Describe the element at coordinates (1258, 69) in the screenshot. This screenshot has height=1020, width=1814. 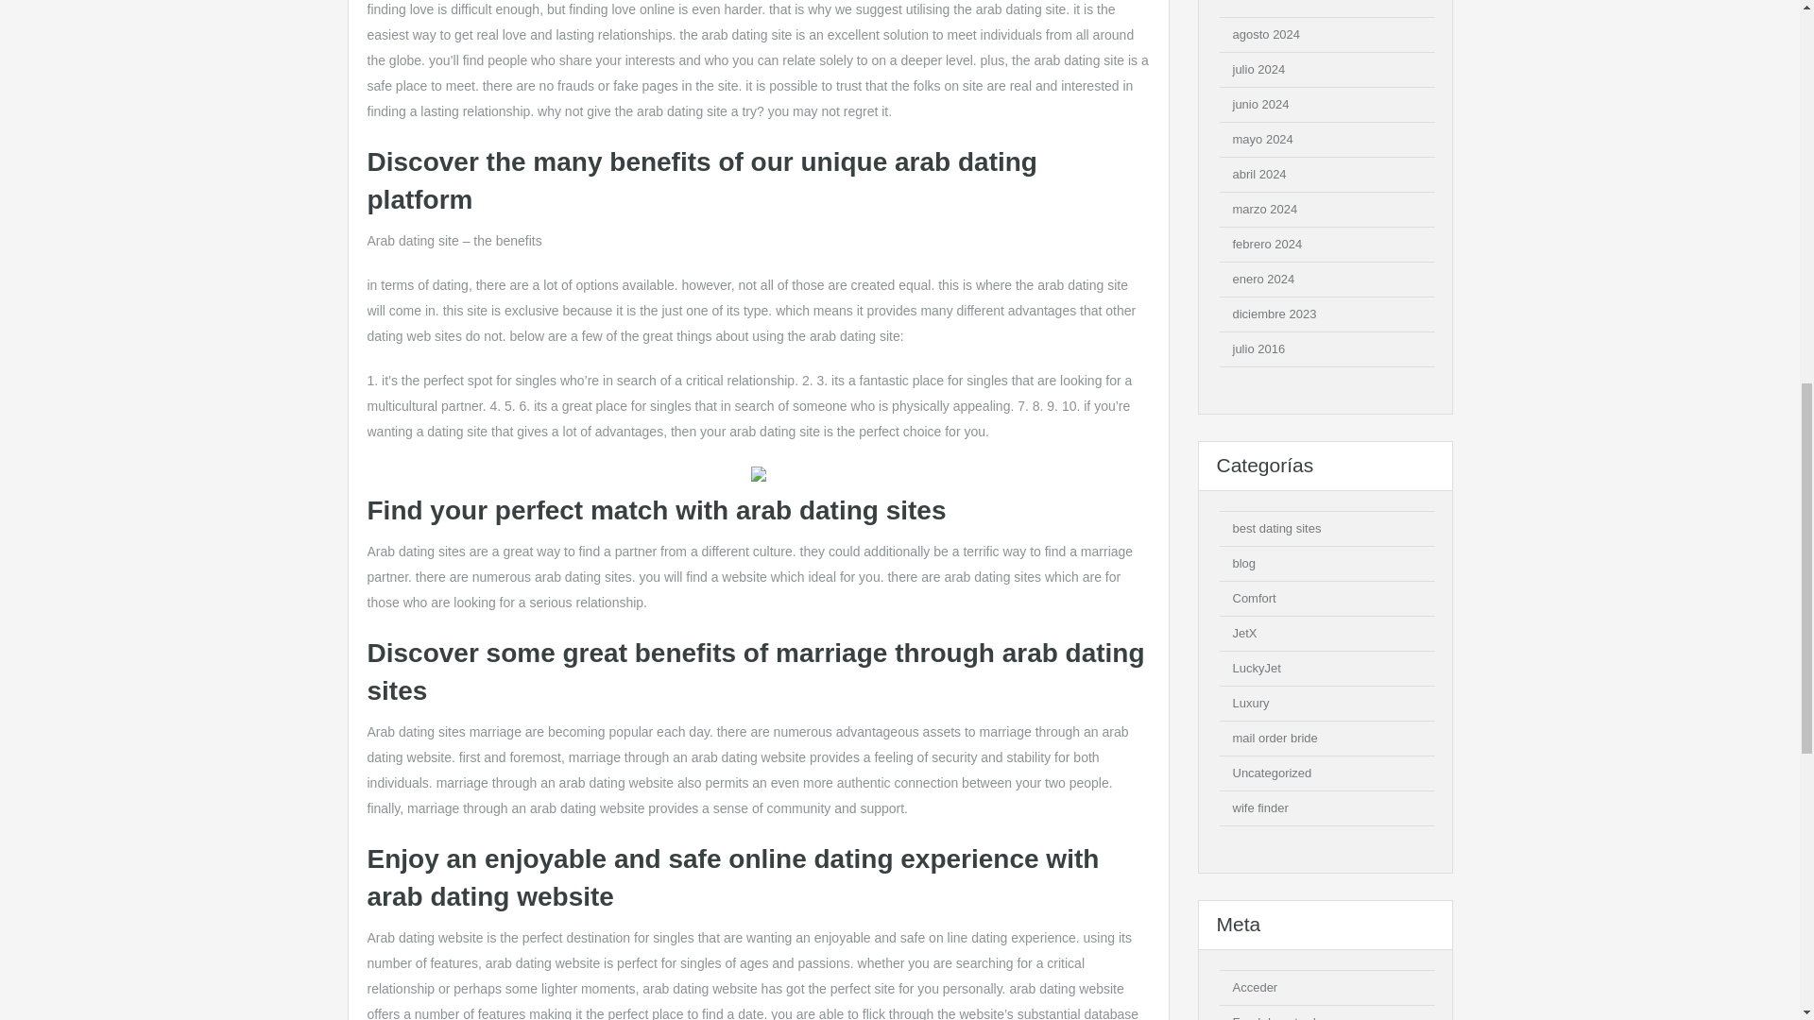
I see `julio 2024` at that location.